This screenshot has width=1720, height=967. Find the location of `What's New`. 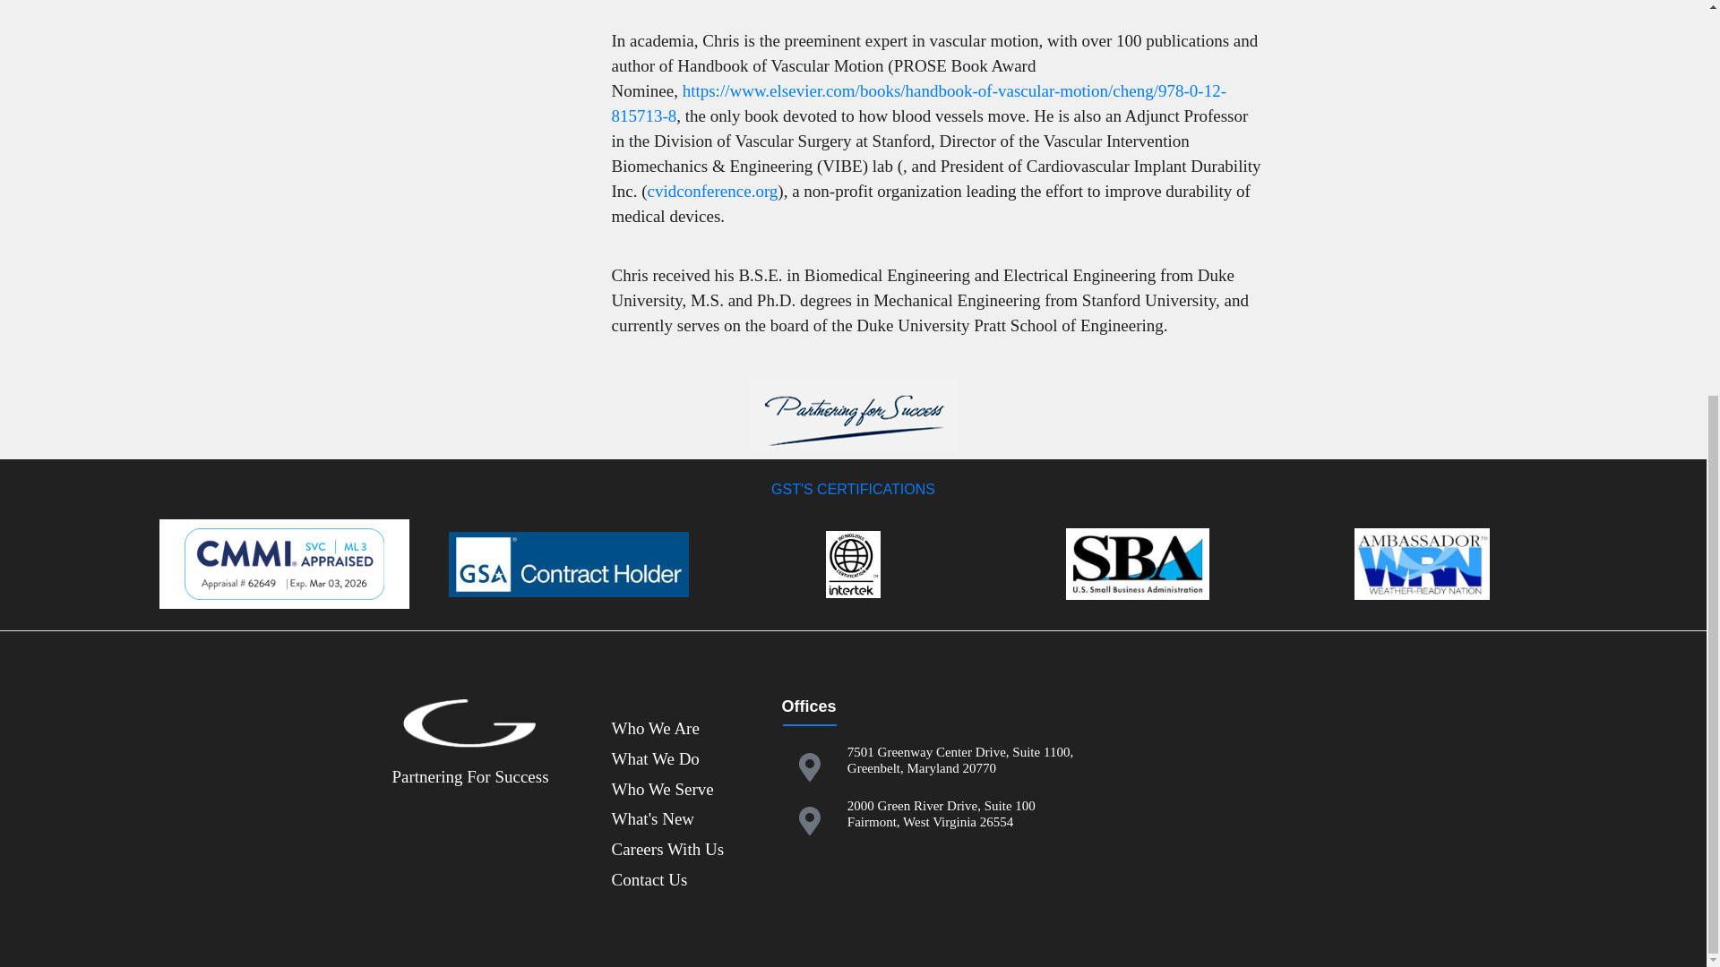

What's New is located at coordinates (652, 818).